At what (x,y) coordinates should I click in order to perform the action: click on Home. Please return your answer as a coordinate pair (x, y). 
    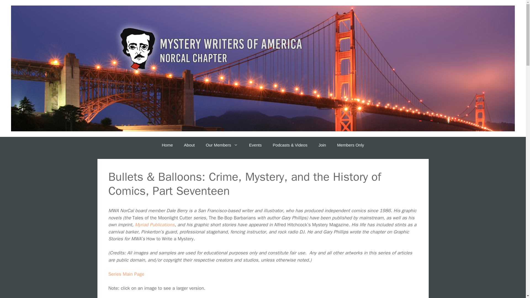
    Looking at the image, I should click on (167, 145).